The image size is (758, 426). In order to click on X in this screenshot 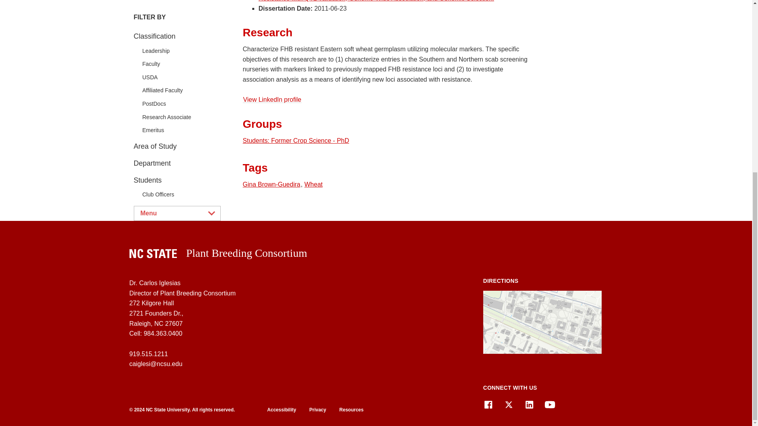, I will do `click(508, 405)`.